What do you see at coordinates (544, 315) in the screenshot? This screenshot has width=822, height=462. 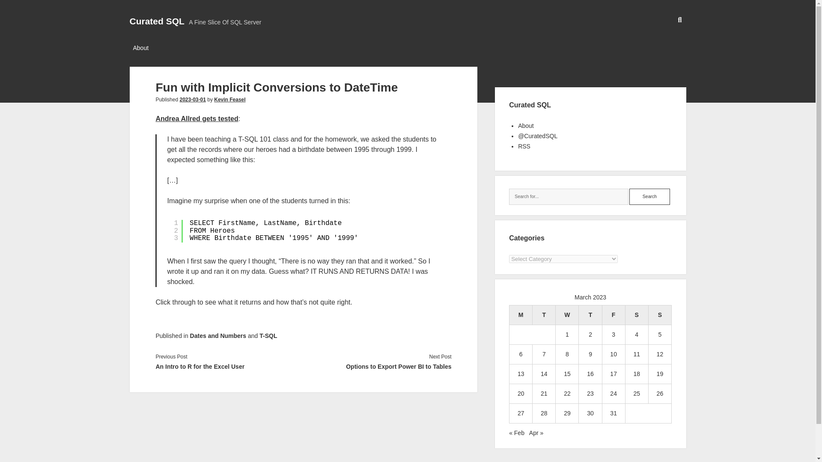 I see `Tuesday` at bounding box center [544, 315].